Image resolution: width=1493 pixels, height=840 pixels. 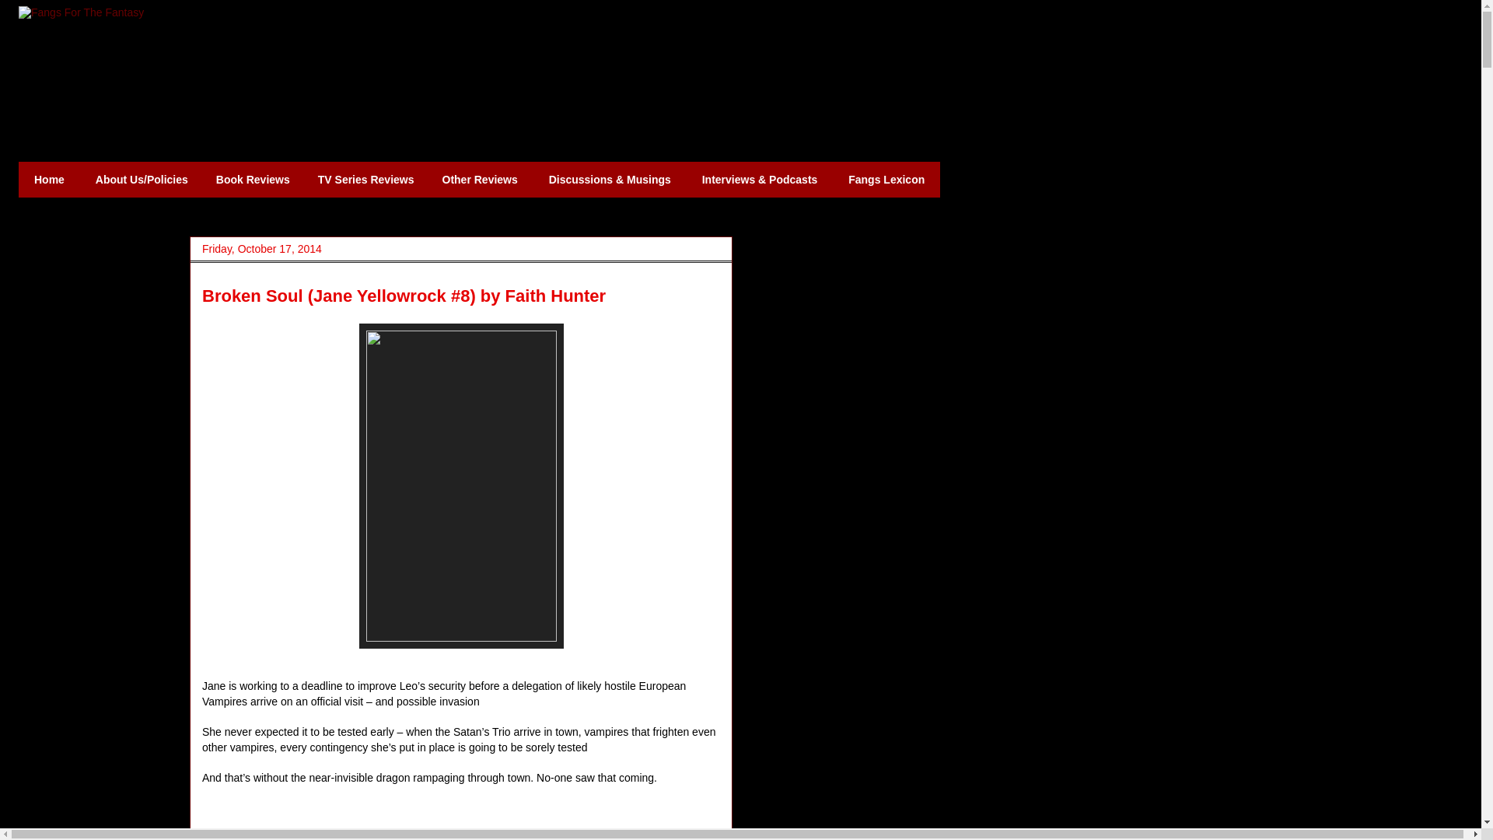 I want to click on Fangs Lexicon, so click(x=886, y=179).